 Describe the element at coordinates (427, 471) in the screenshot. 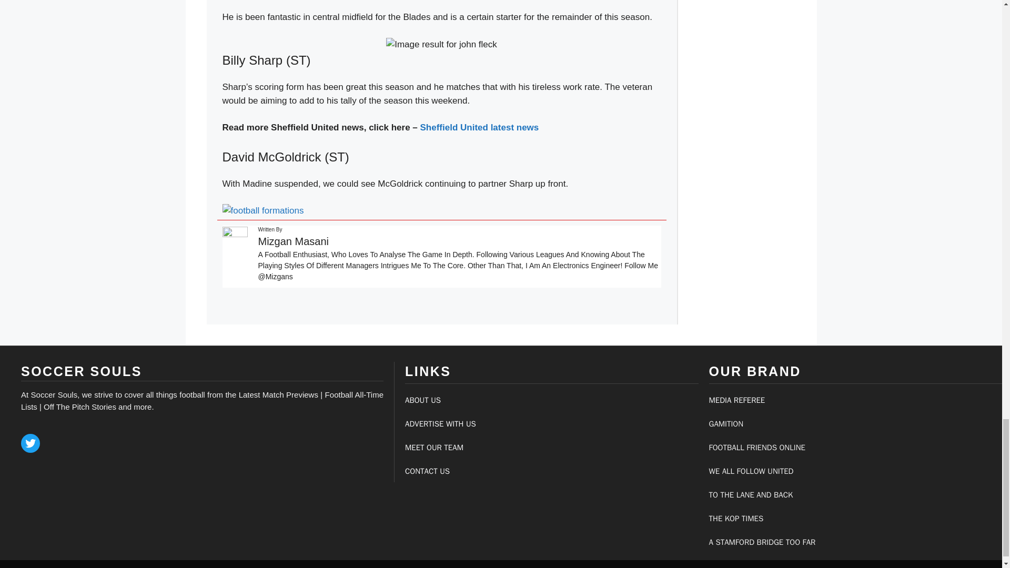

I see `CONTACT US` at that location.